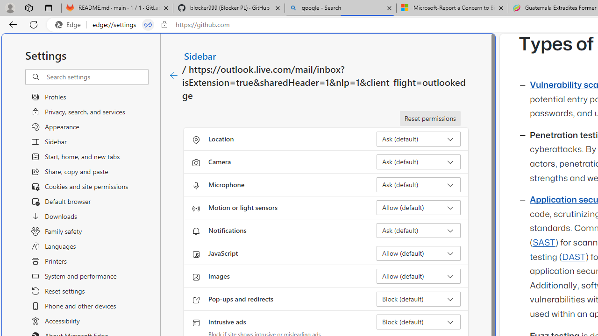  I want to click on Search settings, so click(97, 77).